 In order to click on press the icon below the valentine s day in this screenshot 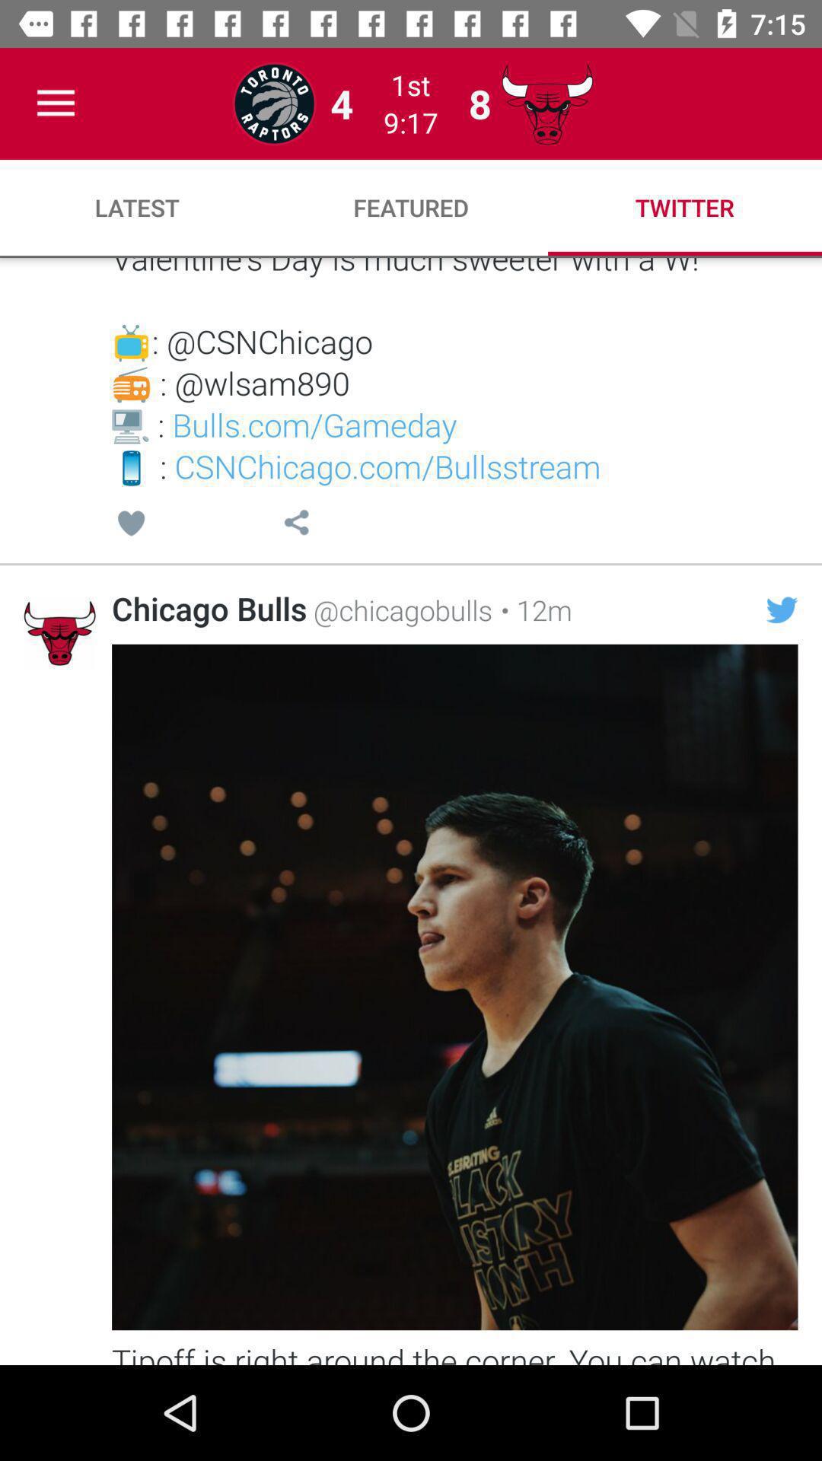, I will do `click(782, 610)`.